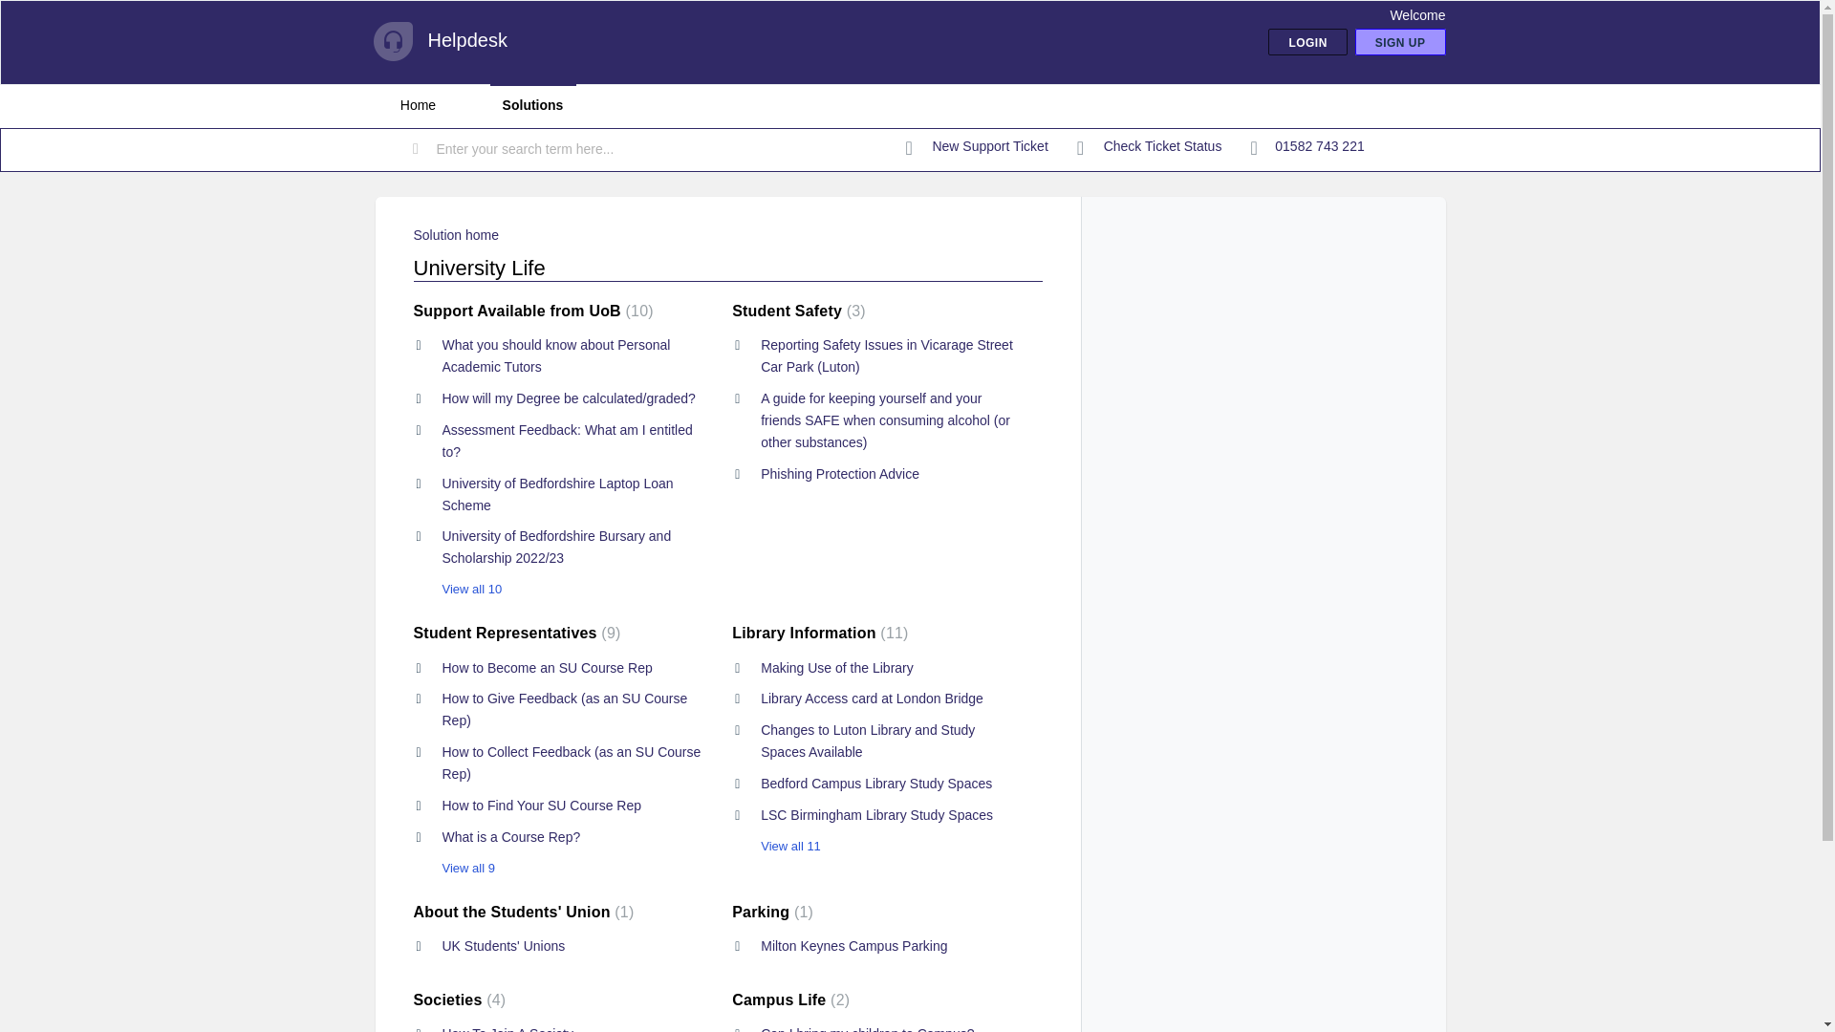 The image size is (1835, 1032). What do you see at coordinates (853, 945) in the screenshot?
I see `Milton Keynes Campus Parking` at bounding box center [853, 945].